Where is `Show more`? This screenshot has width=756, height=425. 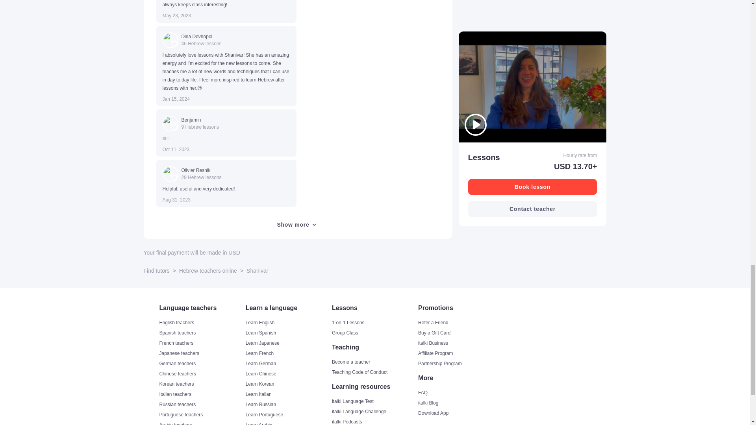
Show more is located at coordinates (297, 224).